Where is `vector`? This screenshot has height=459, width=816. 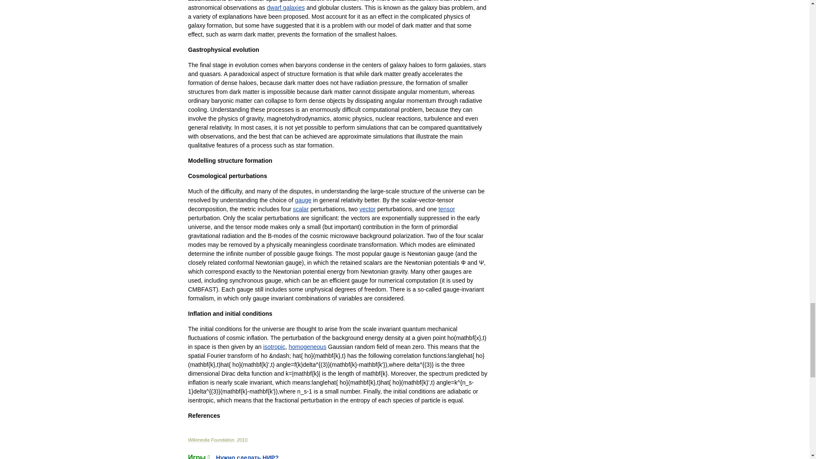
vector is located at coordinates (367, 209).